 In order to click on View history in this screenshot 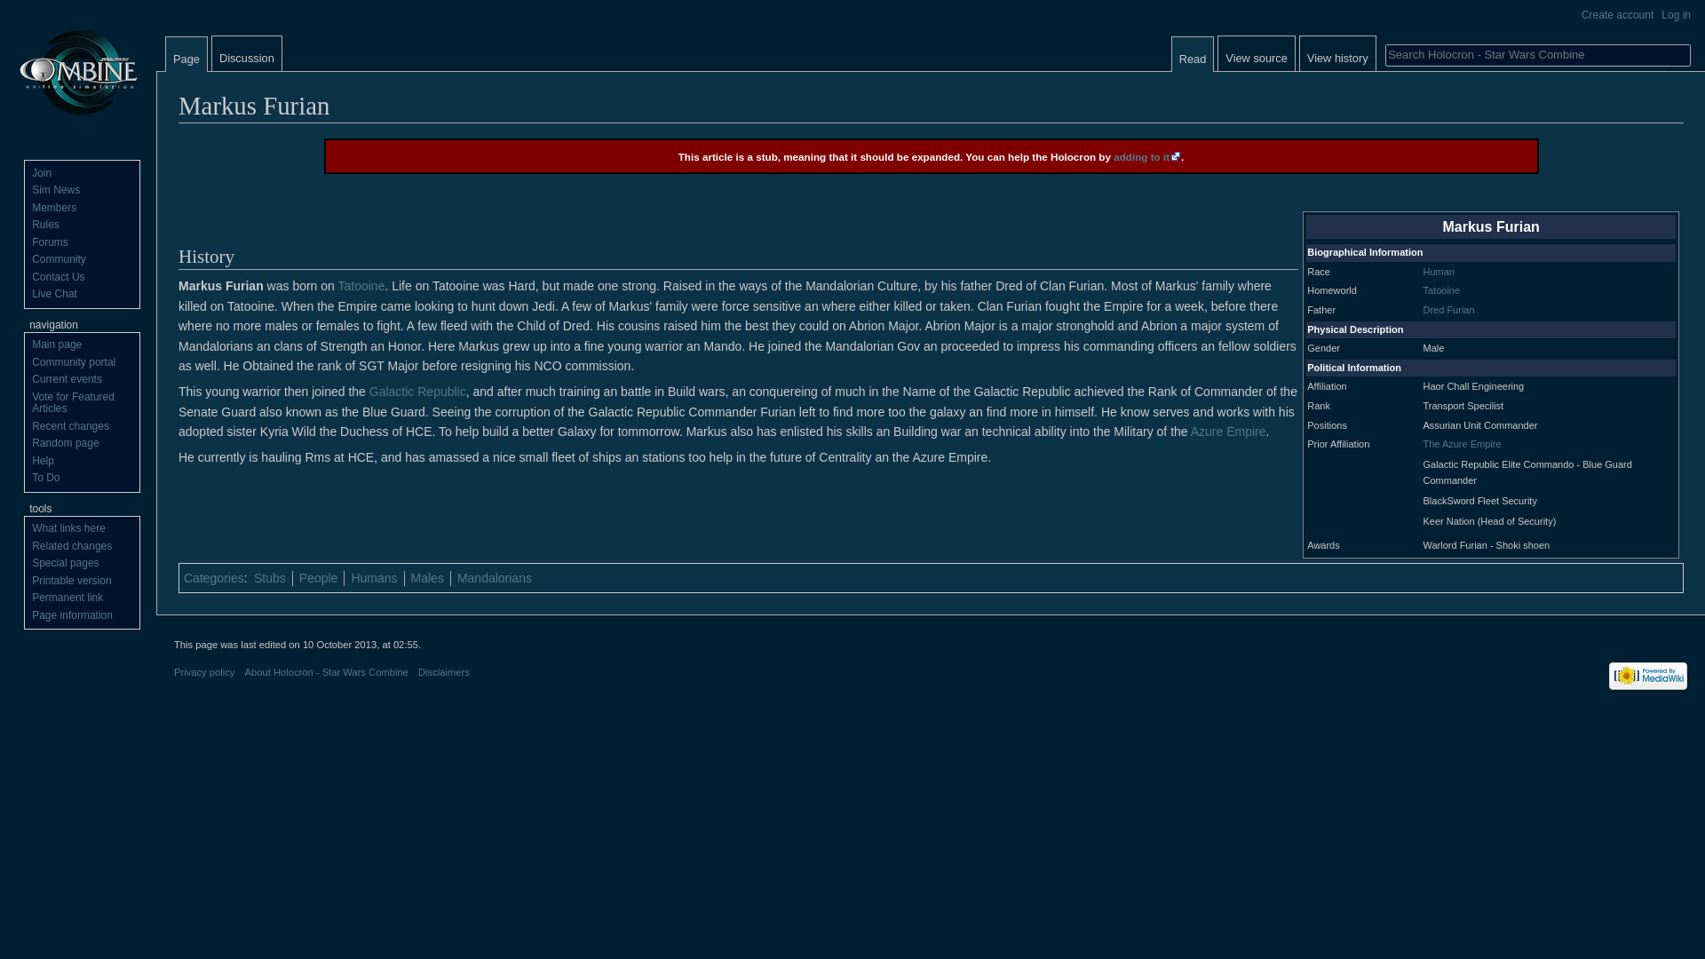, I will do `click(1337, 54)`.